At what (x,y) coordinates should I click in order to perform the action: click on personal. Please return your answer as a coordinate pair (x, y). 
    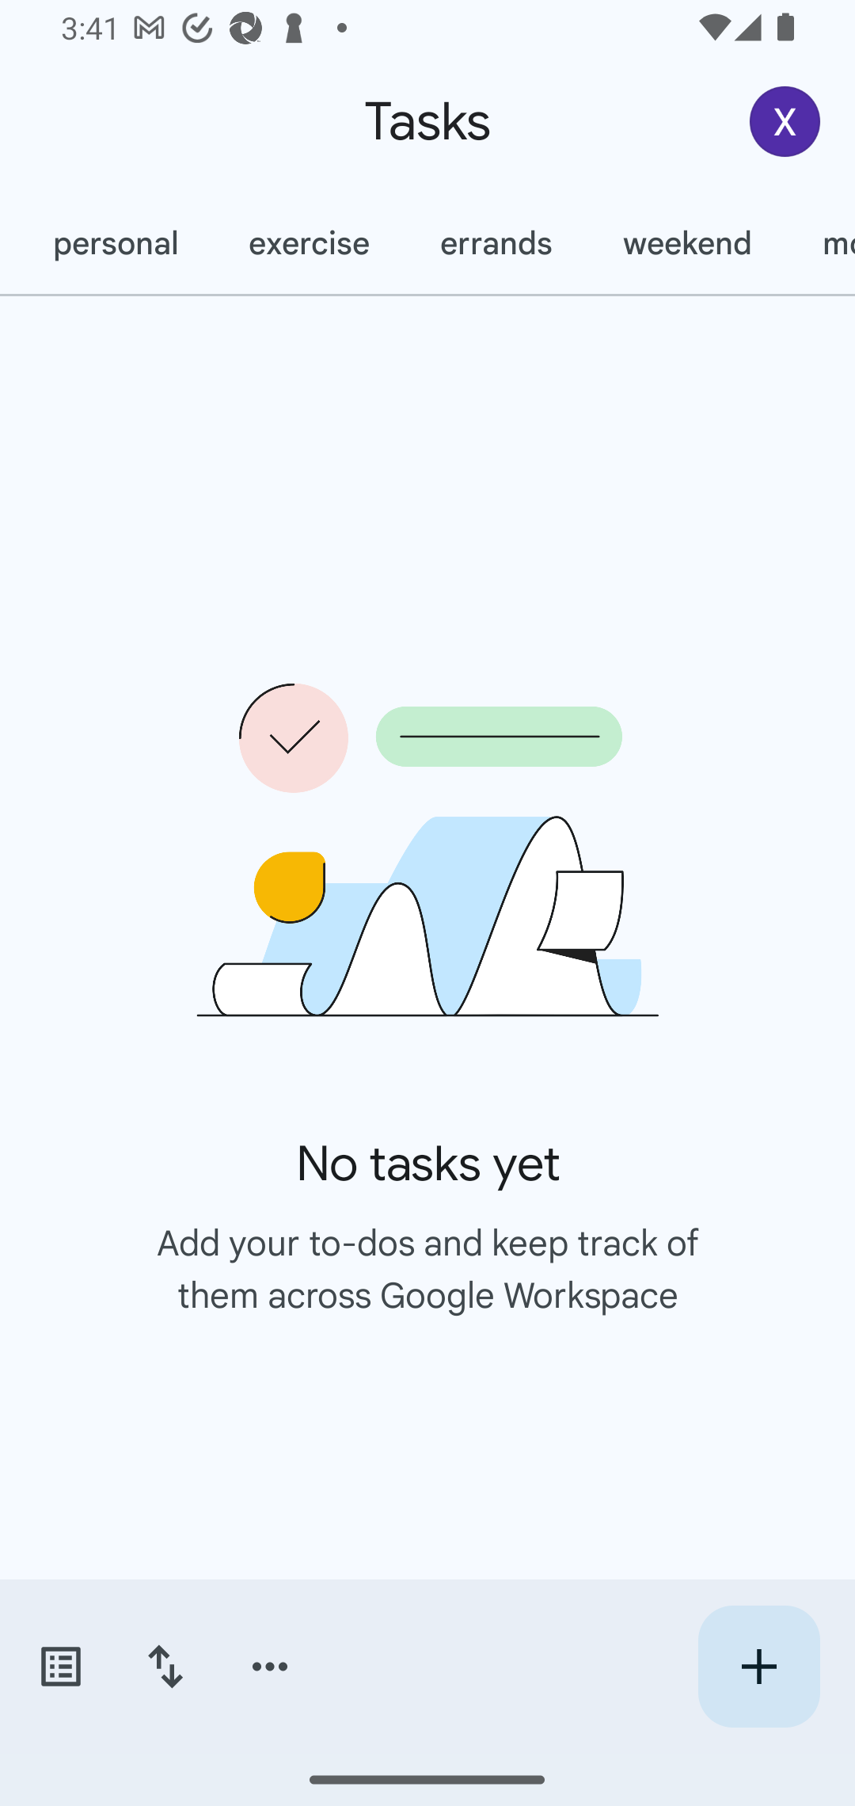
    Looking at the image, I should click on (114, 243).